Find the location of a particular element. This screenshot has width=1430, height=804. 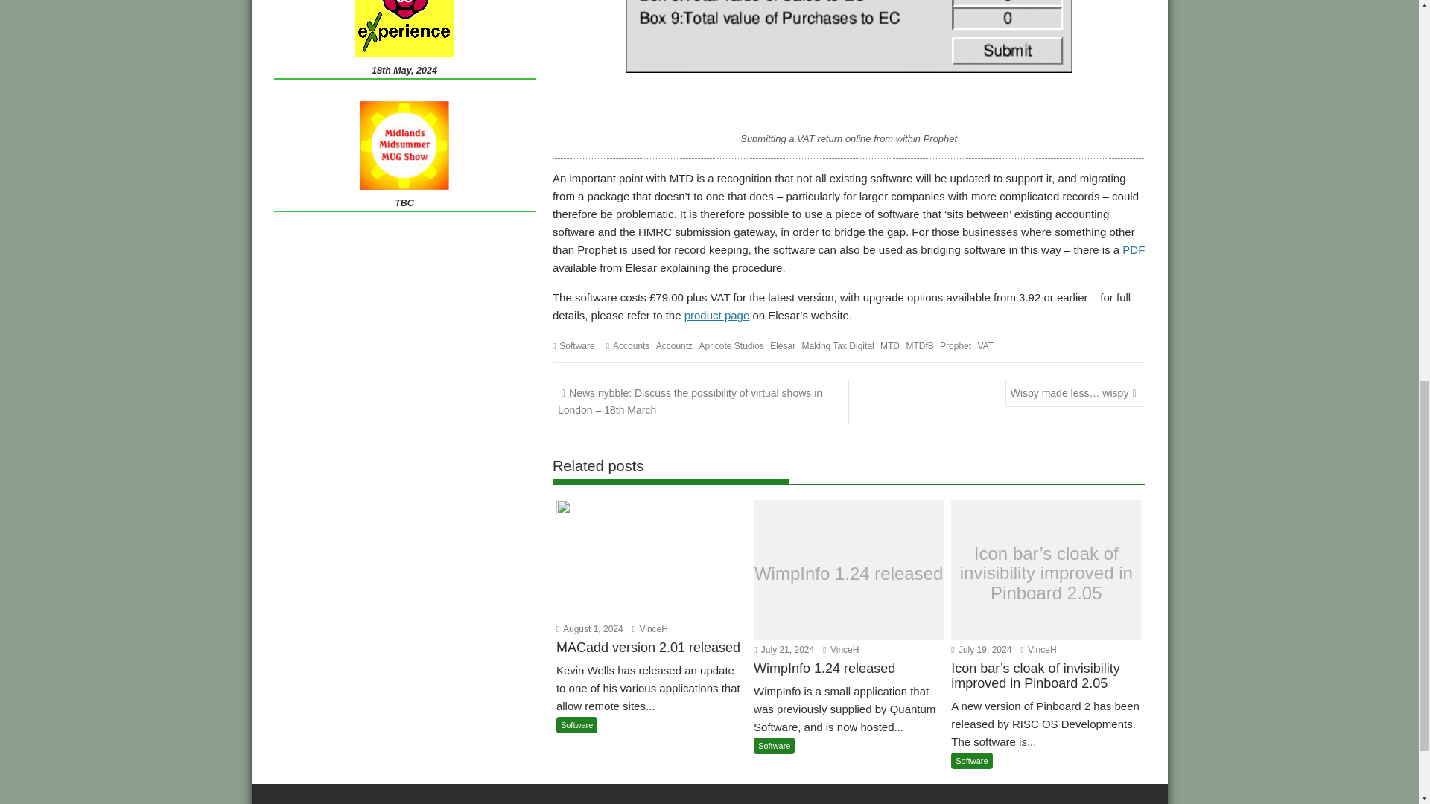

August 1, 2024 is located at coordinates (590, 629).